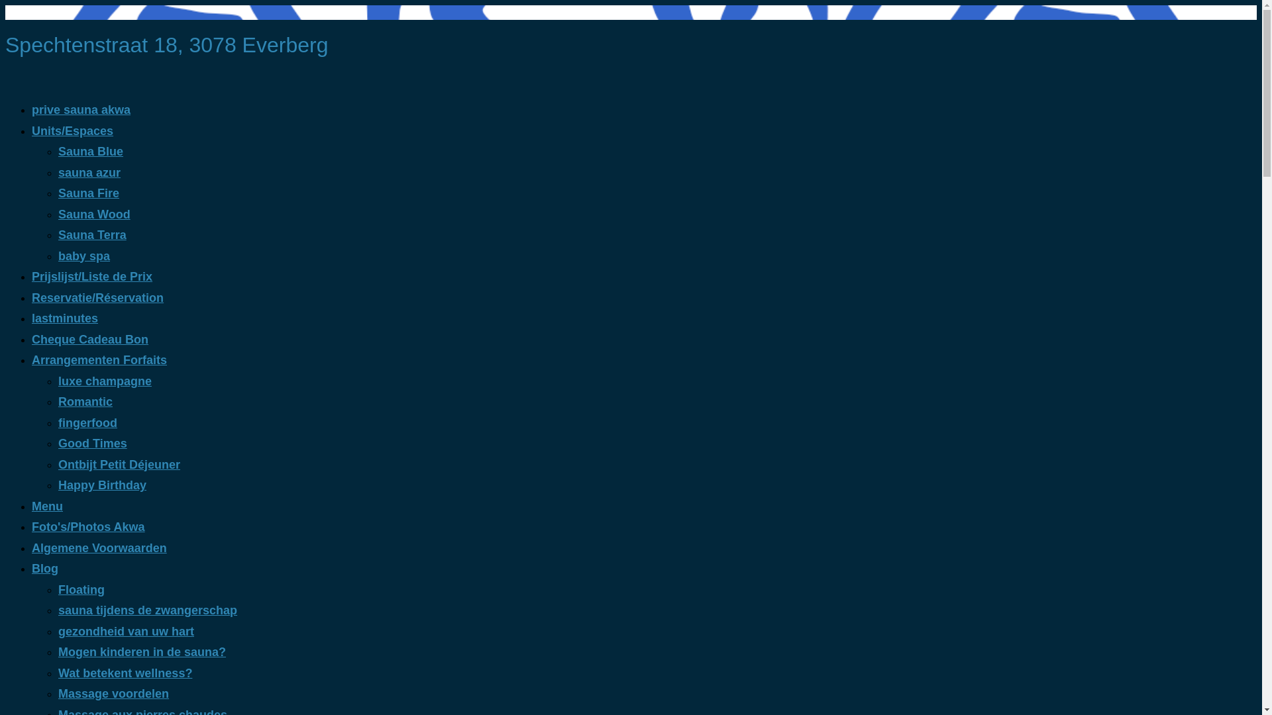 Image resolution: width=1272 pixels, height=715 pixels. I want to click on Happy Birthday, so click(102, 485).